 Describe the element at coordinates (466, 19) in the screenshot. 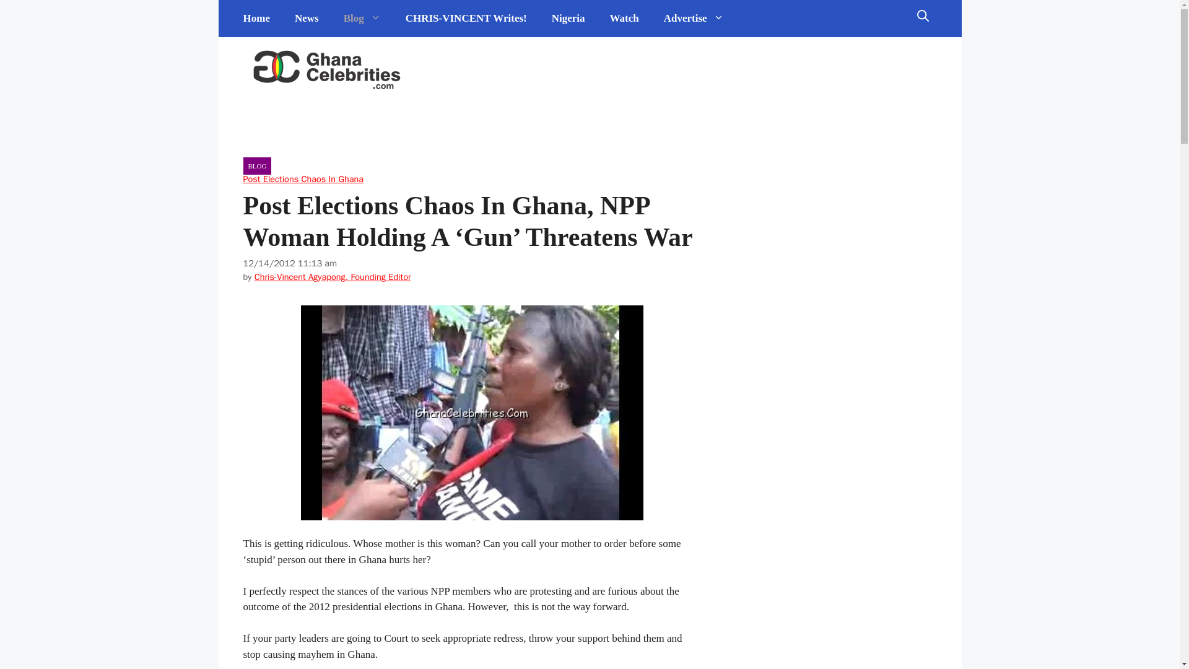

I see `CHRIS-VINCENT Writes!` at that location.